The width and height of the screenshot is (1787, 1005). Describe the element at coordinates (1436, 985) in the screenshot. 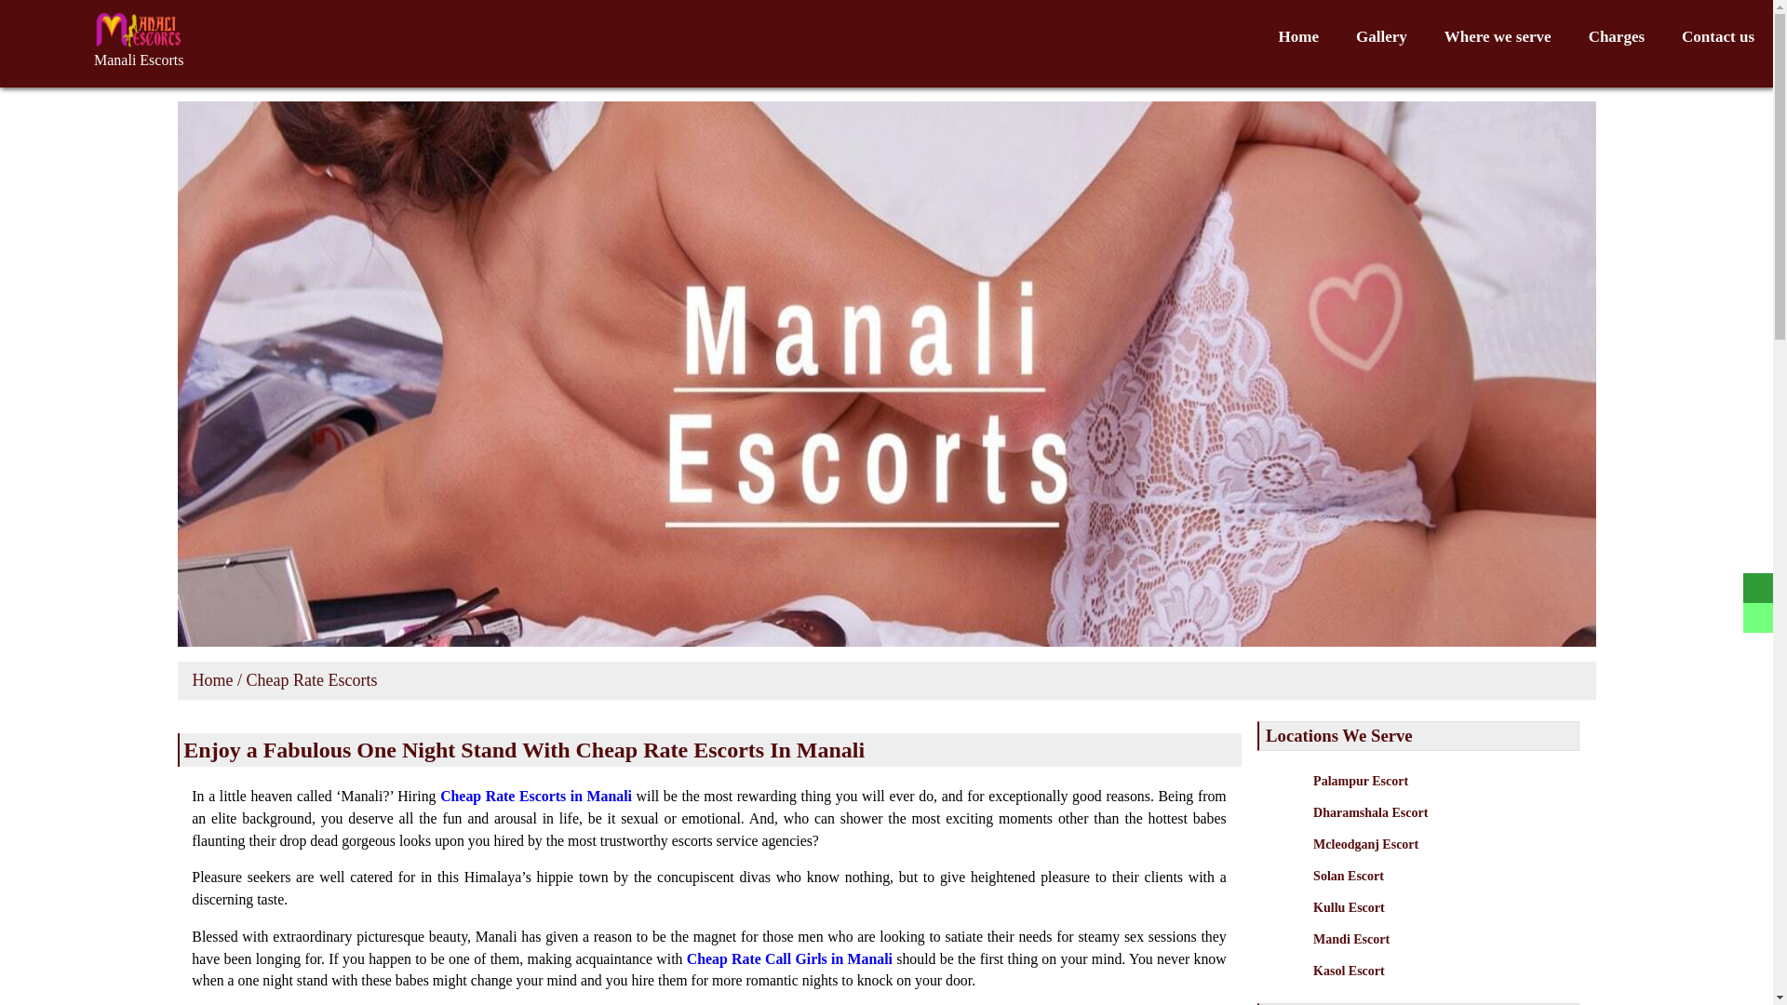

I see ` Kasol Escort` at that location.